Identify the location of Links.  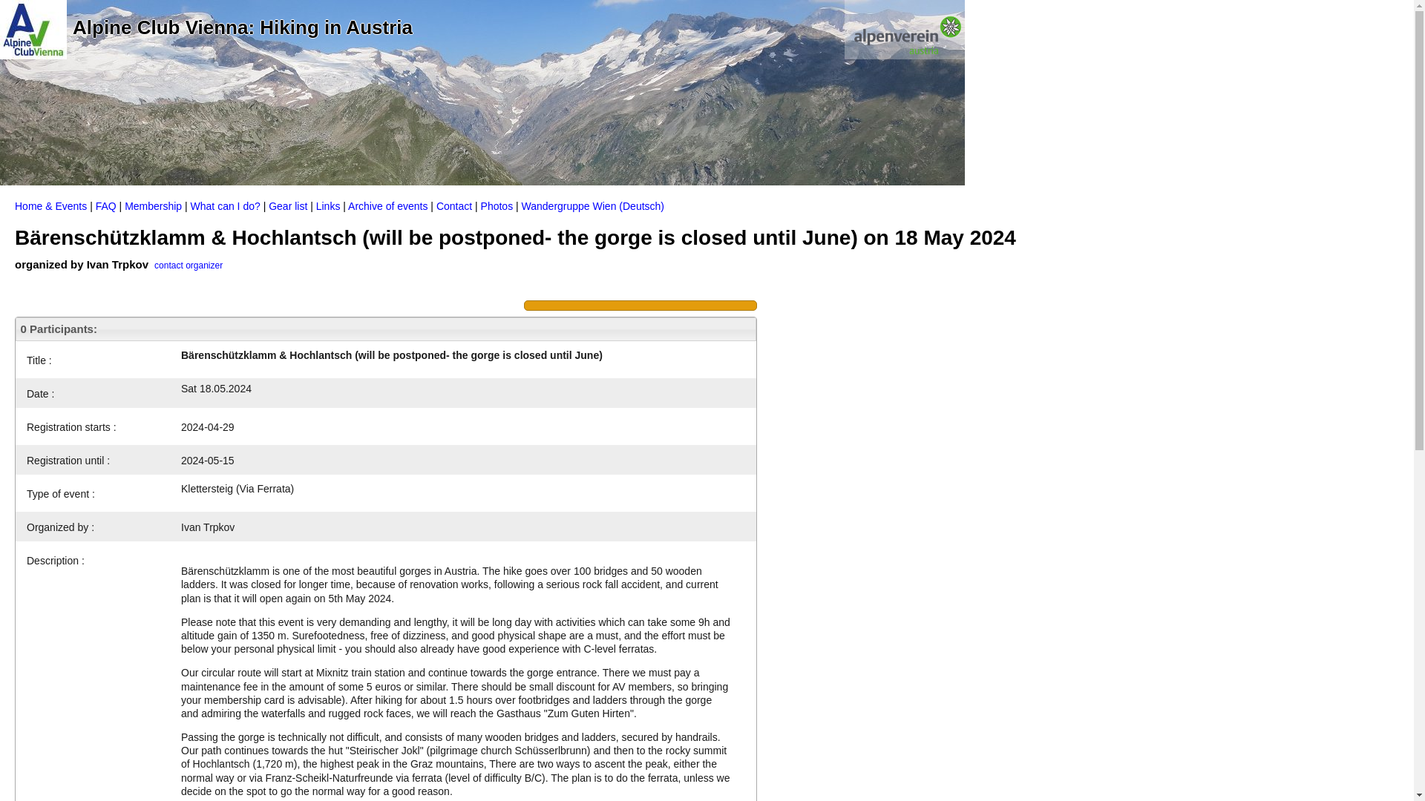
(328, 206).